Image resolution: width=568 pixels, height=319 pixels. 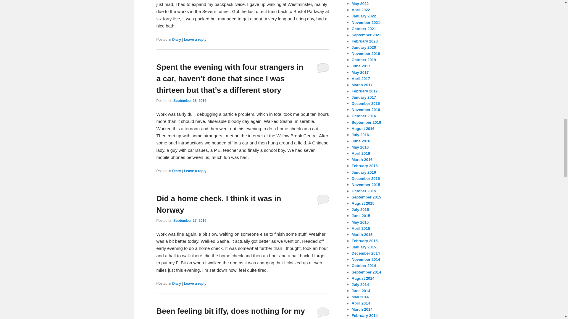 I want to click on 11:18 pm, so click(x=190, y=100).